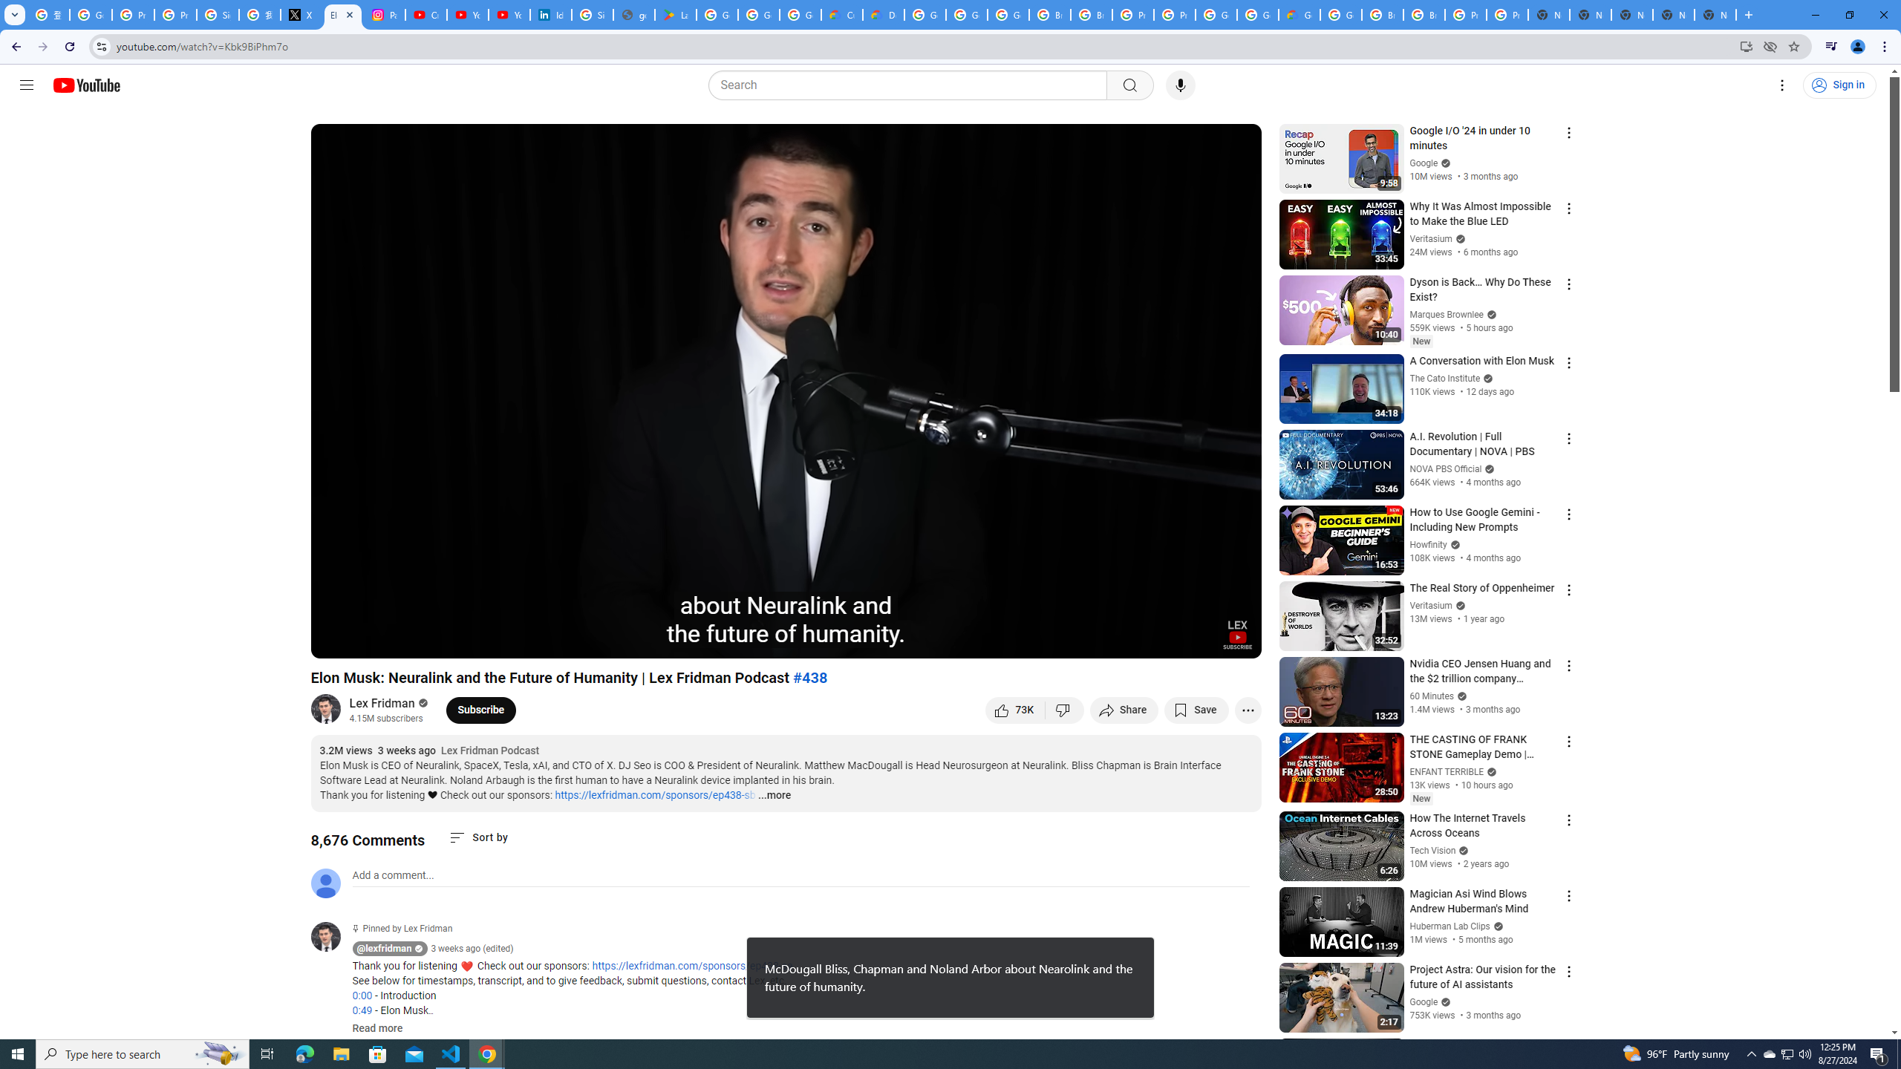 The image size is (1901, 1069). What do you see at coordinates (472, 949) in the screenshot?
I see `3 weeks ago (edited)` at bounding box center [472, 949].